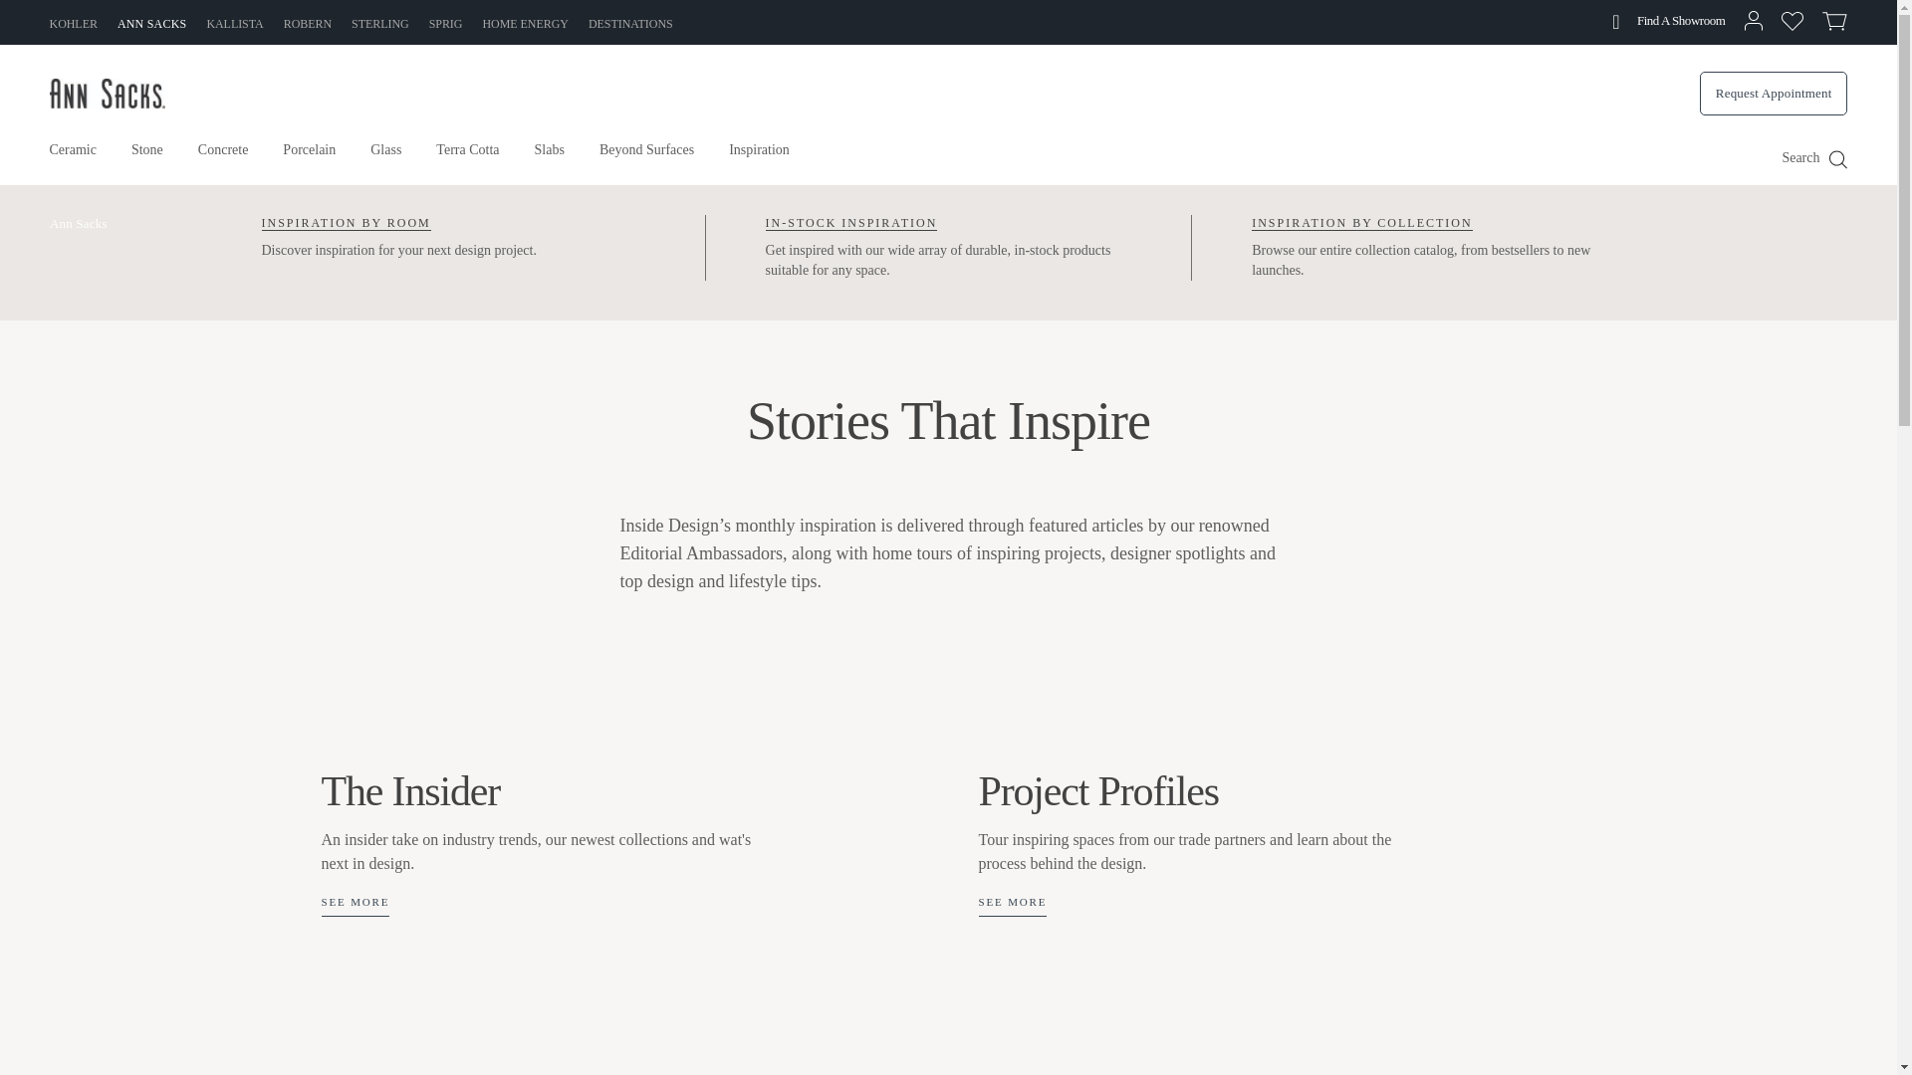 Image resolution: width=1912 pixels, height=1075 pixels. What do you see at coordinates (630, 23) in the screenshot?
I see `Porcelain` at bounding box center [630, 23].